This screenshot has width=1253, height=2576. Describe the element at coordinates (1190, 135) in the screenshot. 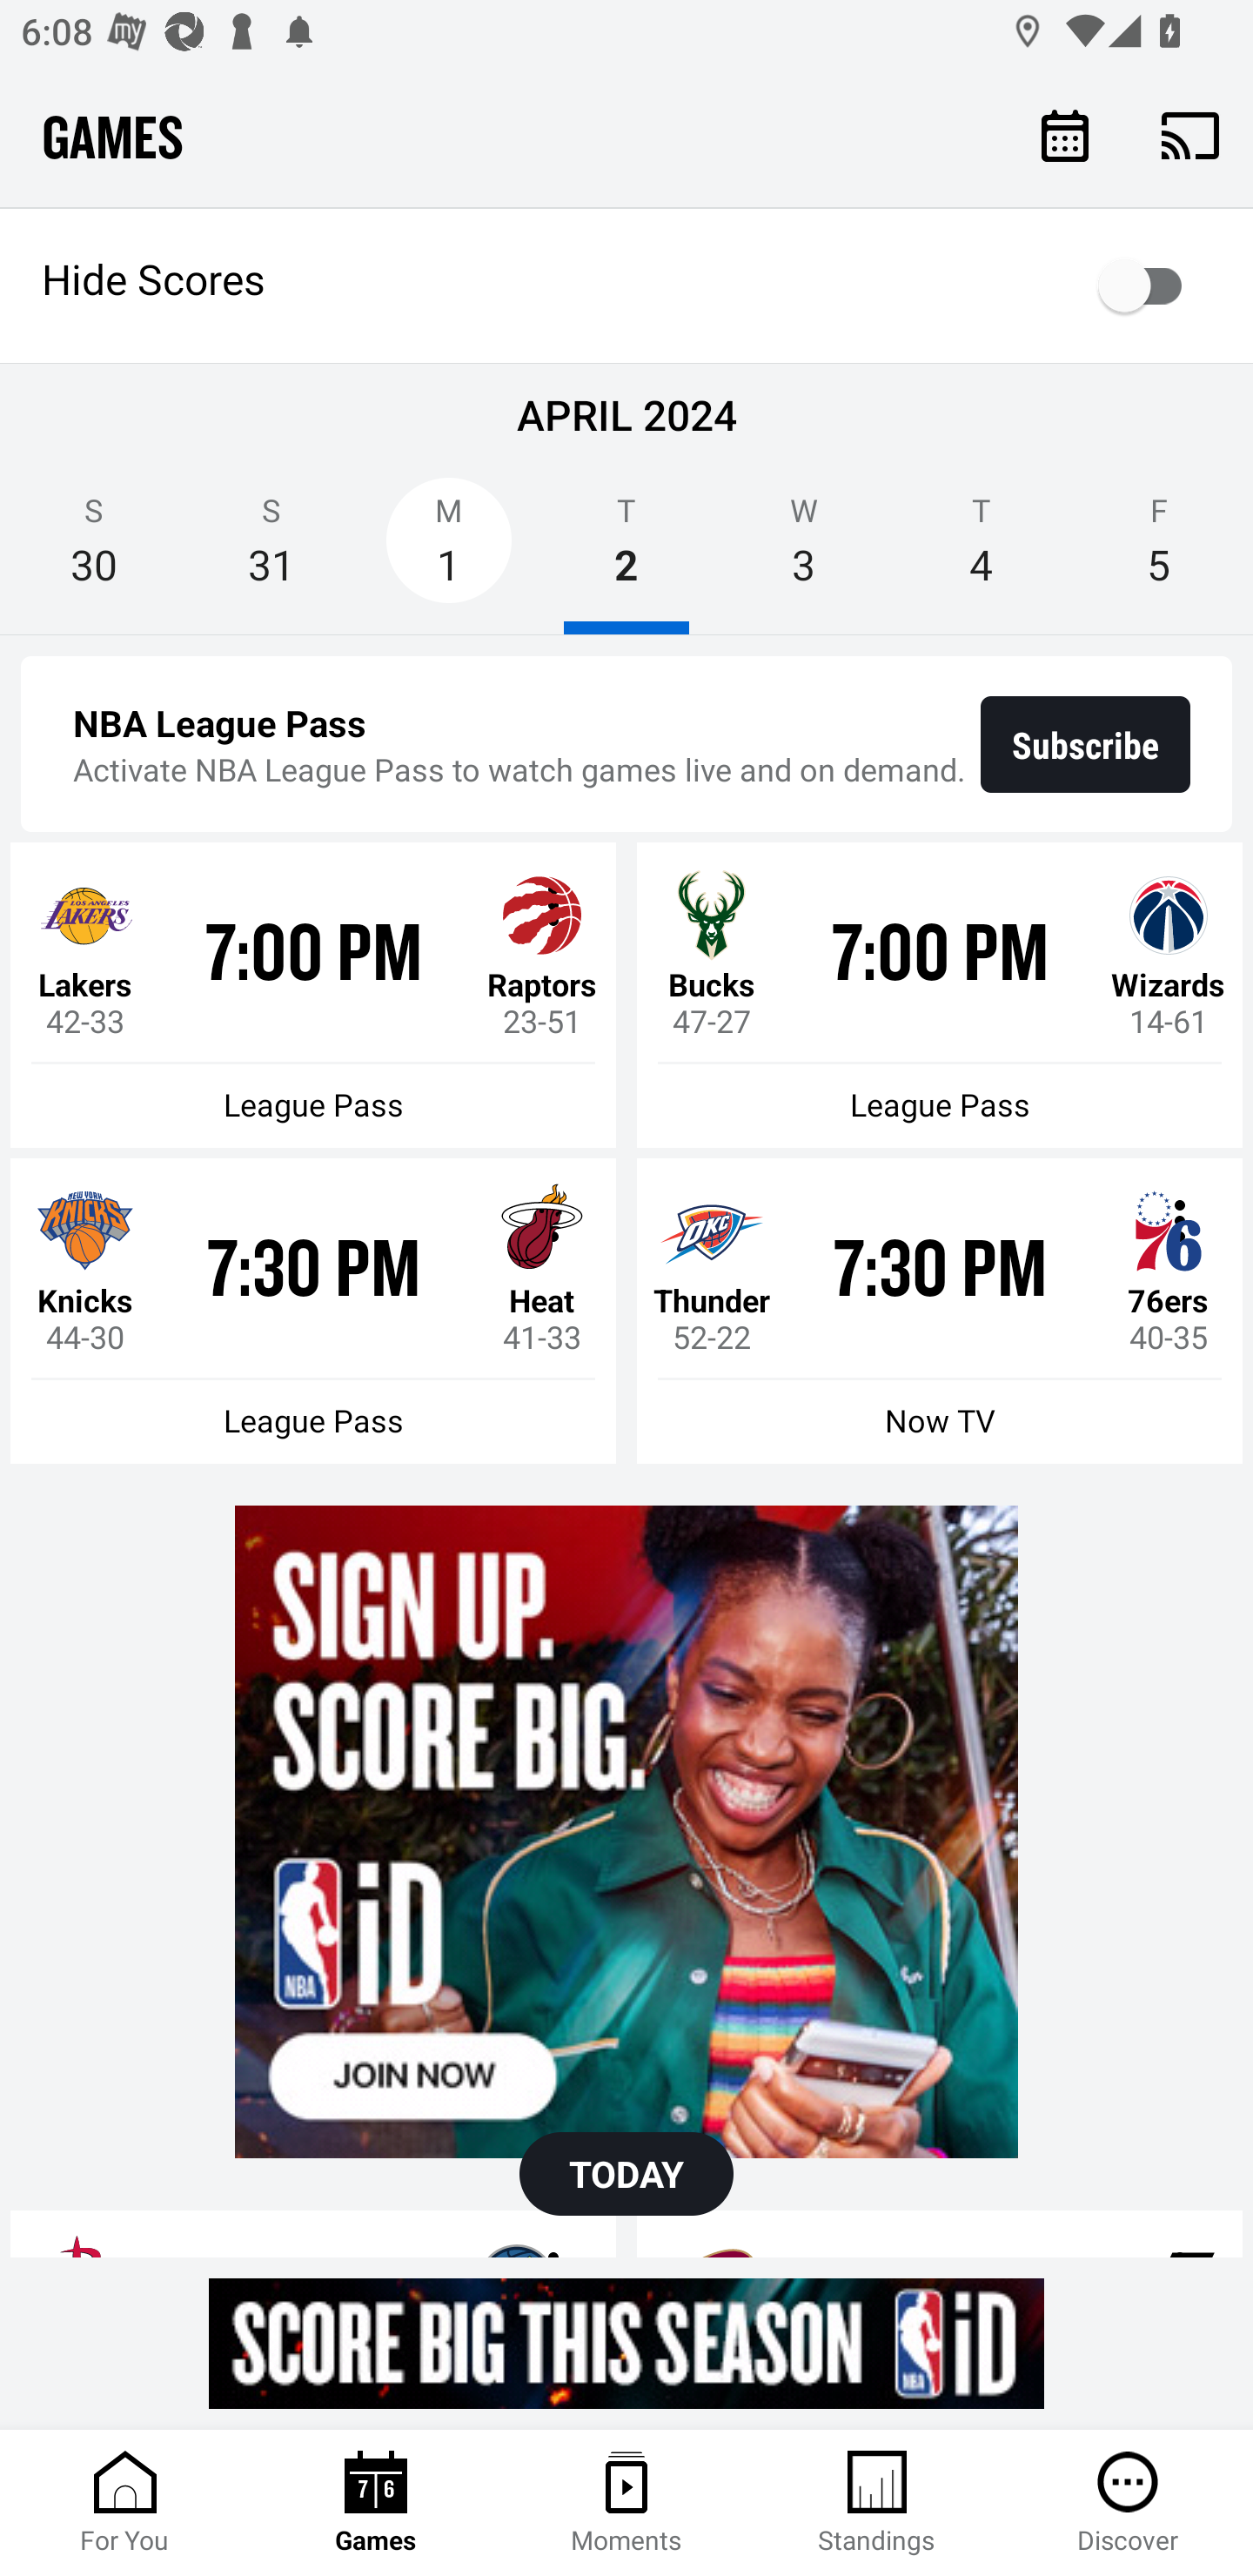

I see `Cast. Disconnected` at that location.